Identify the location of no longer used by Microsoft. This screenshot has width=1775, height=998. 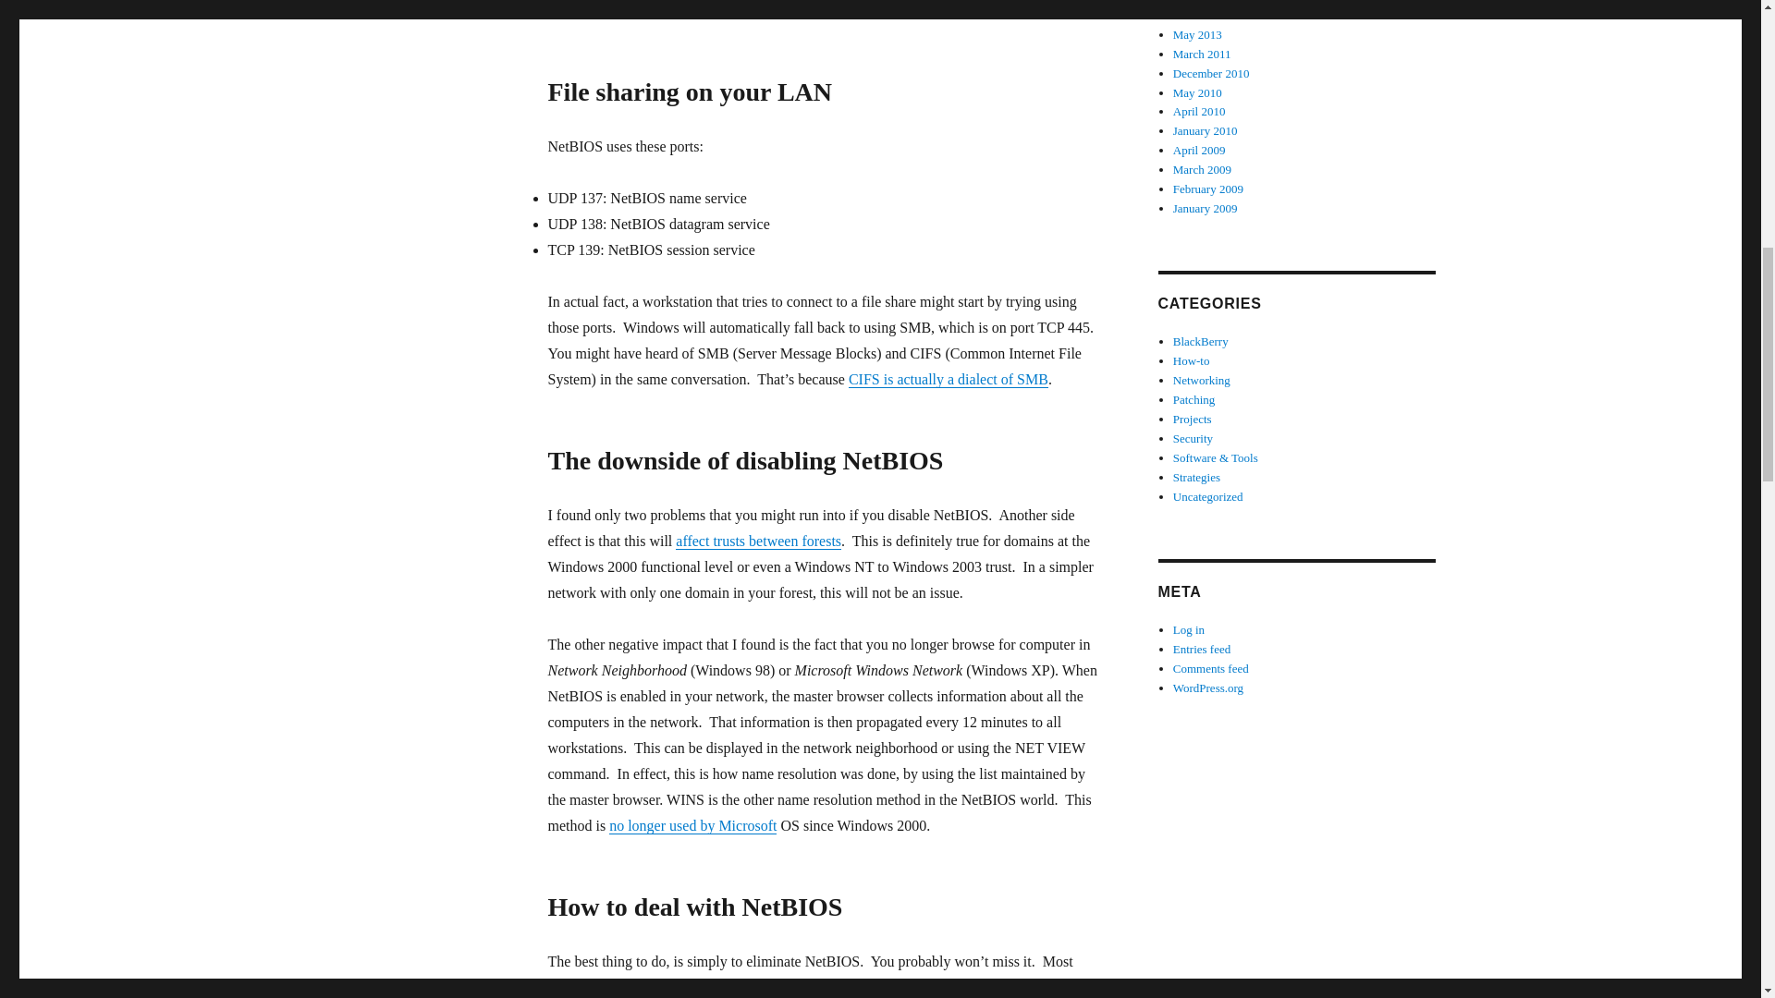
(692, 824).